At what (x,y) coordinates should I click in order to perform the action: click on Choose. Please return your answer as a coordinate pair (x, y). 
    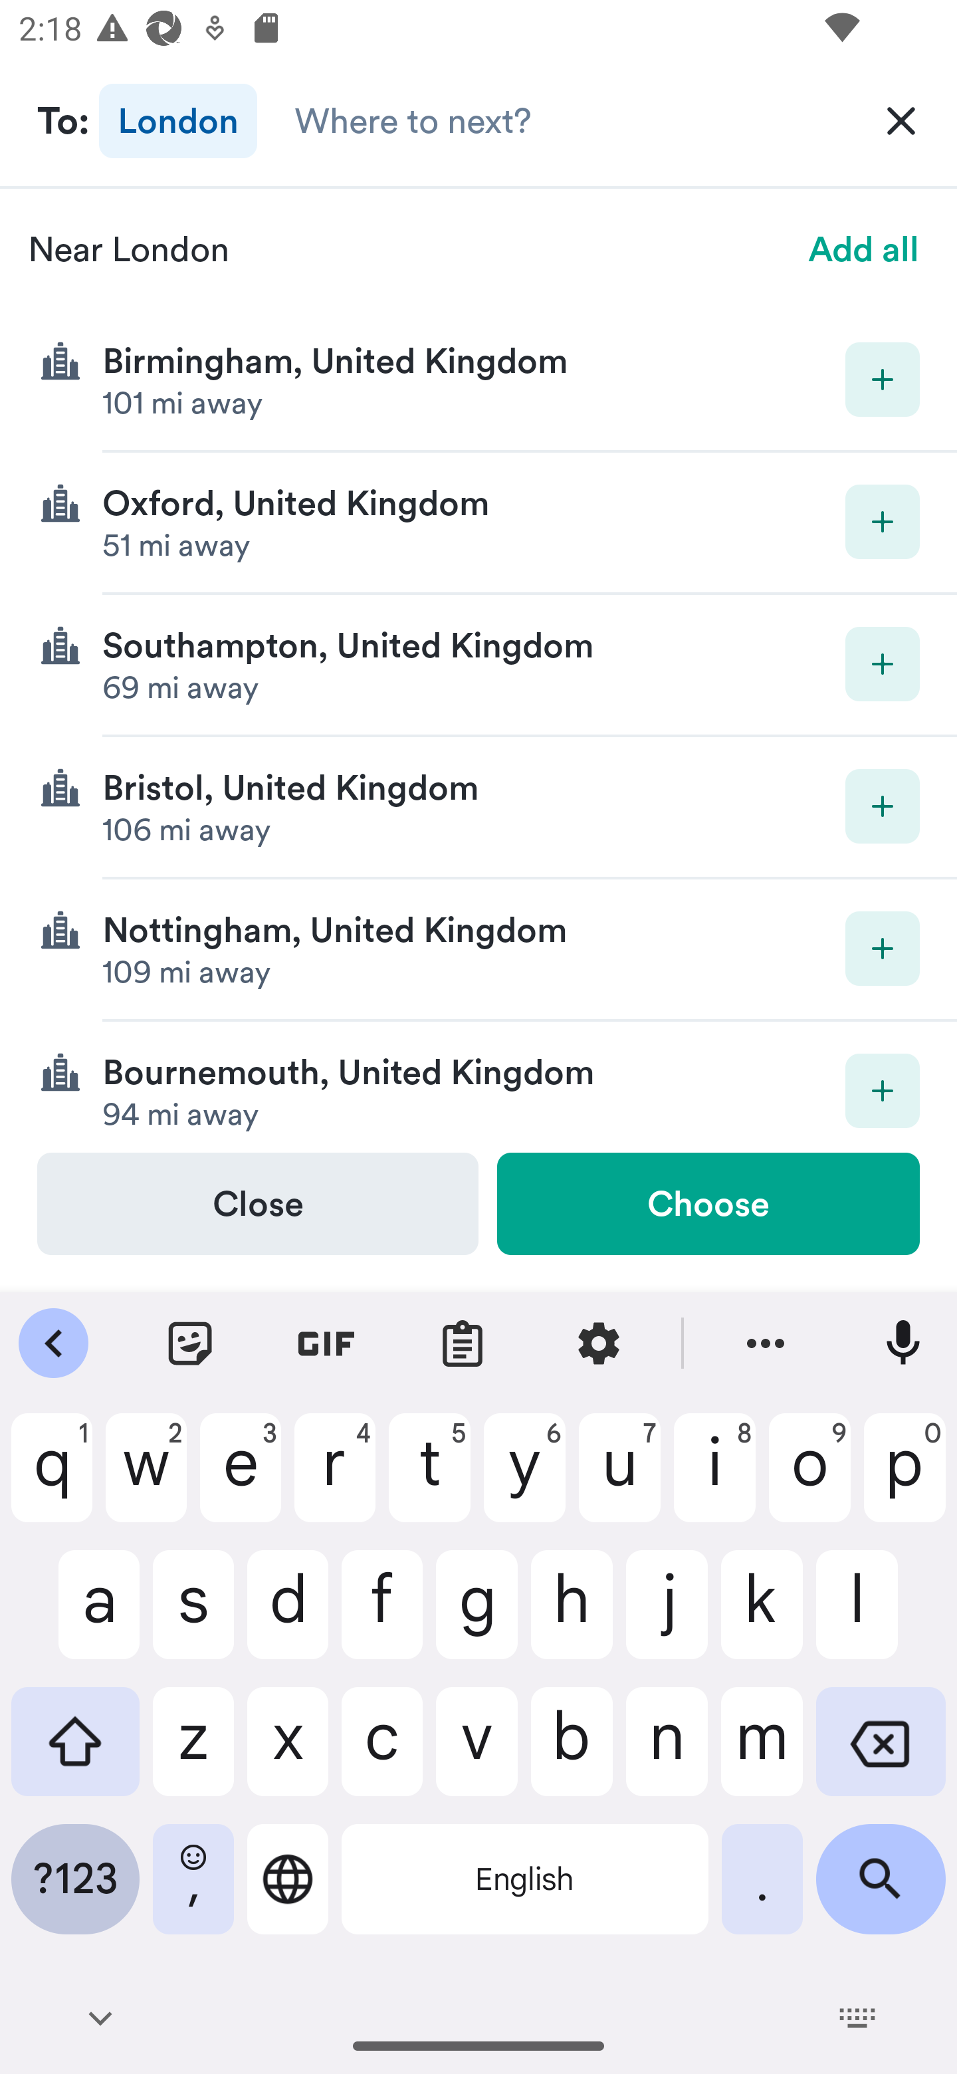
    Looking at the image, I should click on (708, 1203).